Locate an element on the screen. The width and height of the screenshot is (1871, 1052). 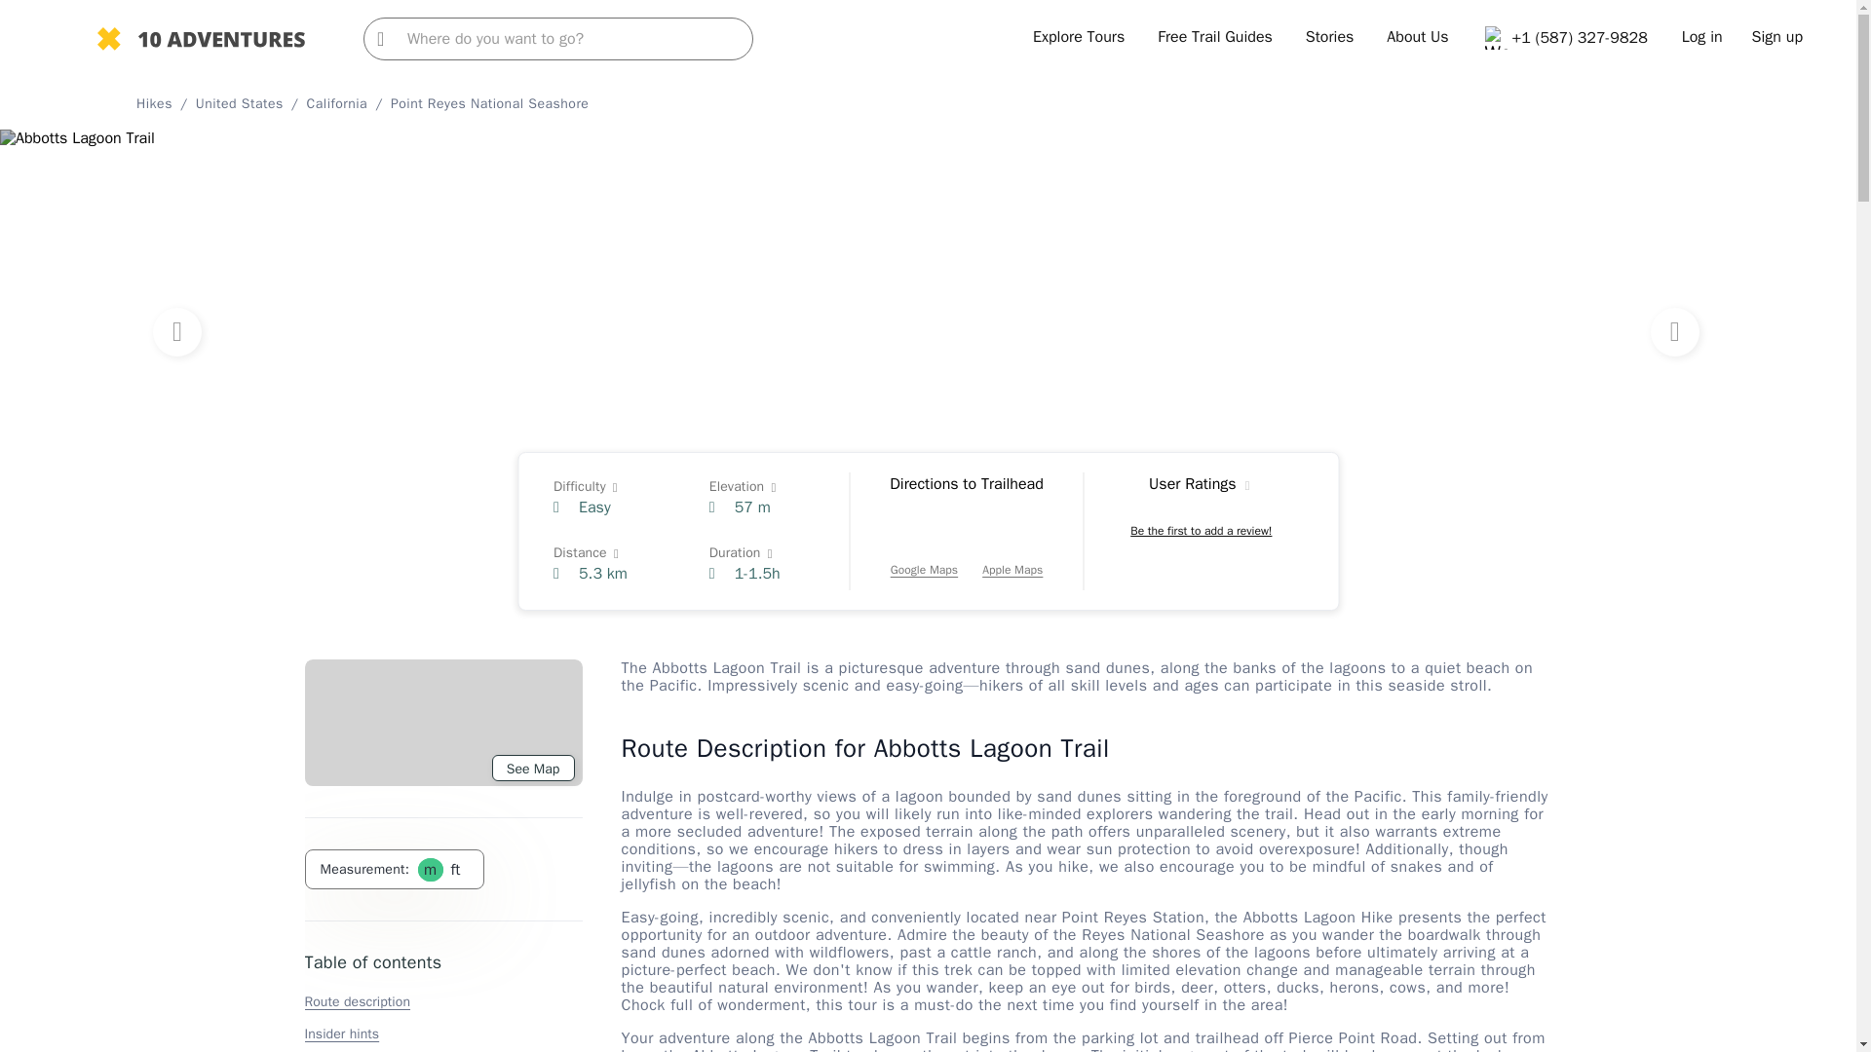
Point Reyes National Seashore is located at coordinates (489, 103).